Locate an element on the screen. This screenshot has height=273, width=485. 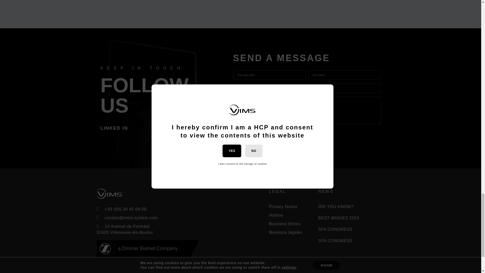
Business Ethics is located at coordinates (285, 224).